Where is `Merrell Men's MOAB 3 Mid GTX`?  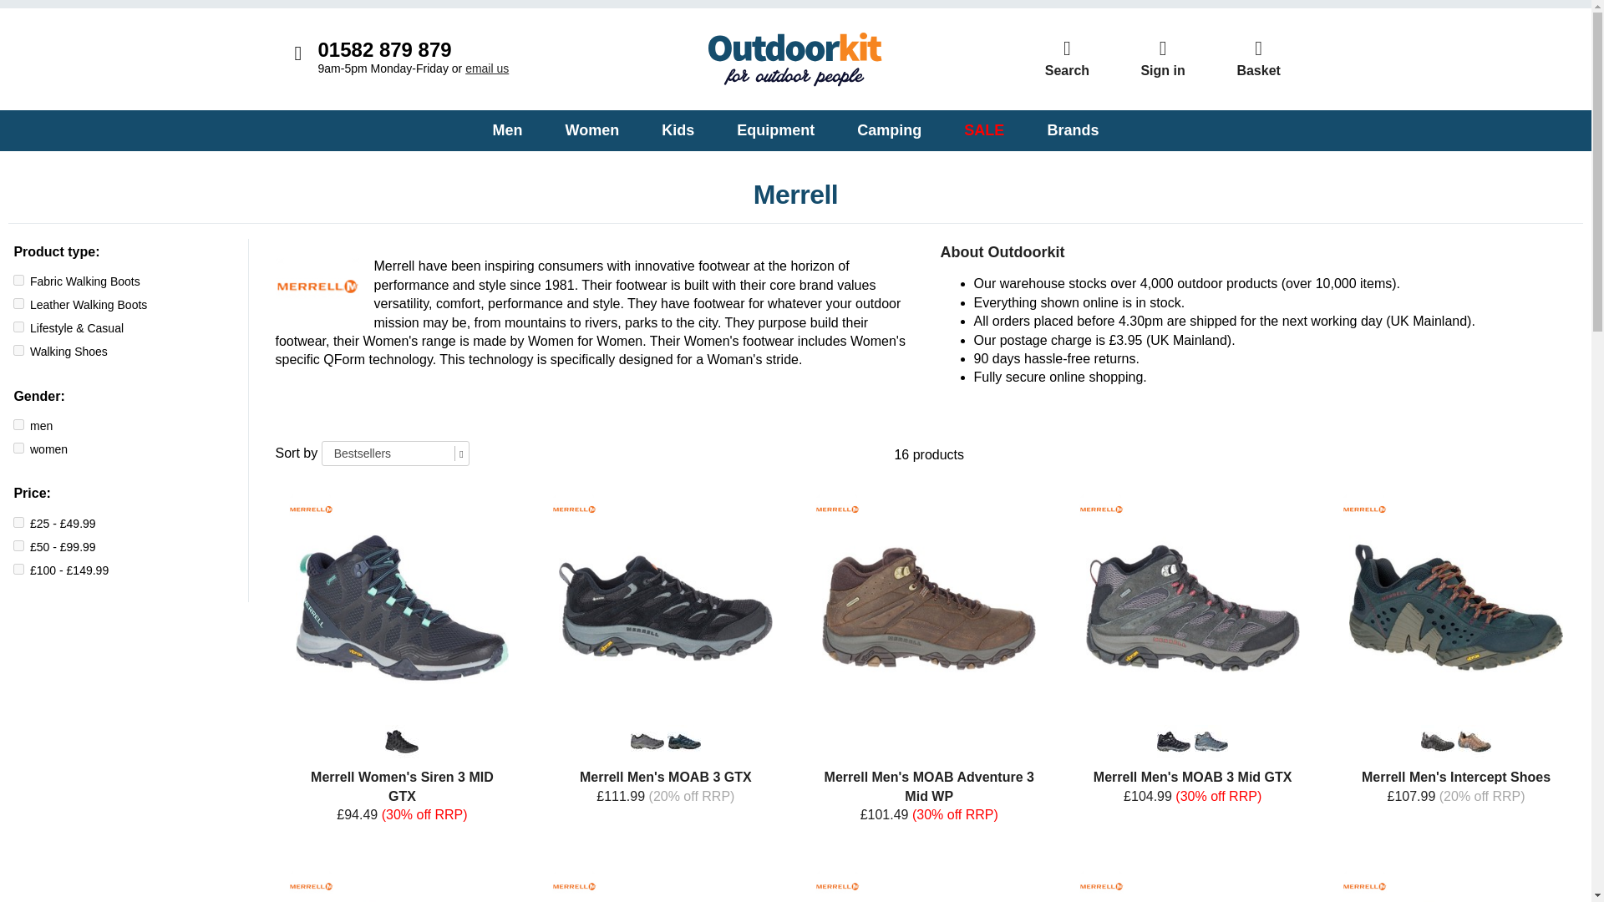 Merrell Men's MOAB 3 Mid GTX is located at coordinates (1173, 742).